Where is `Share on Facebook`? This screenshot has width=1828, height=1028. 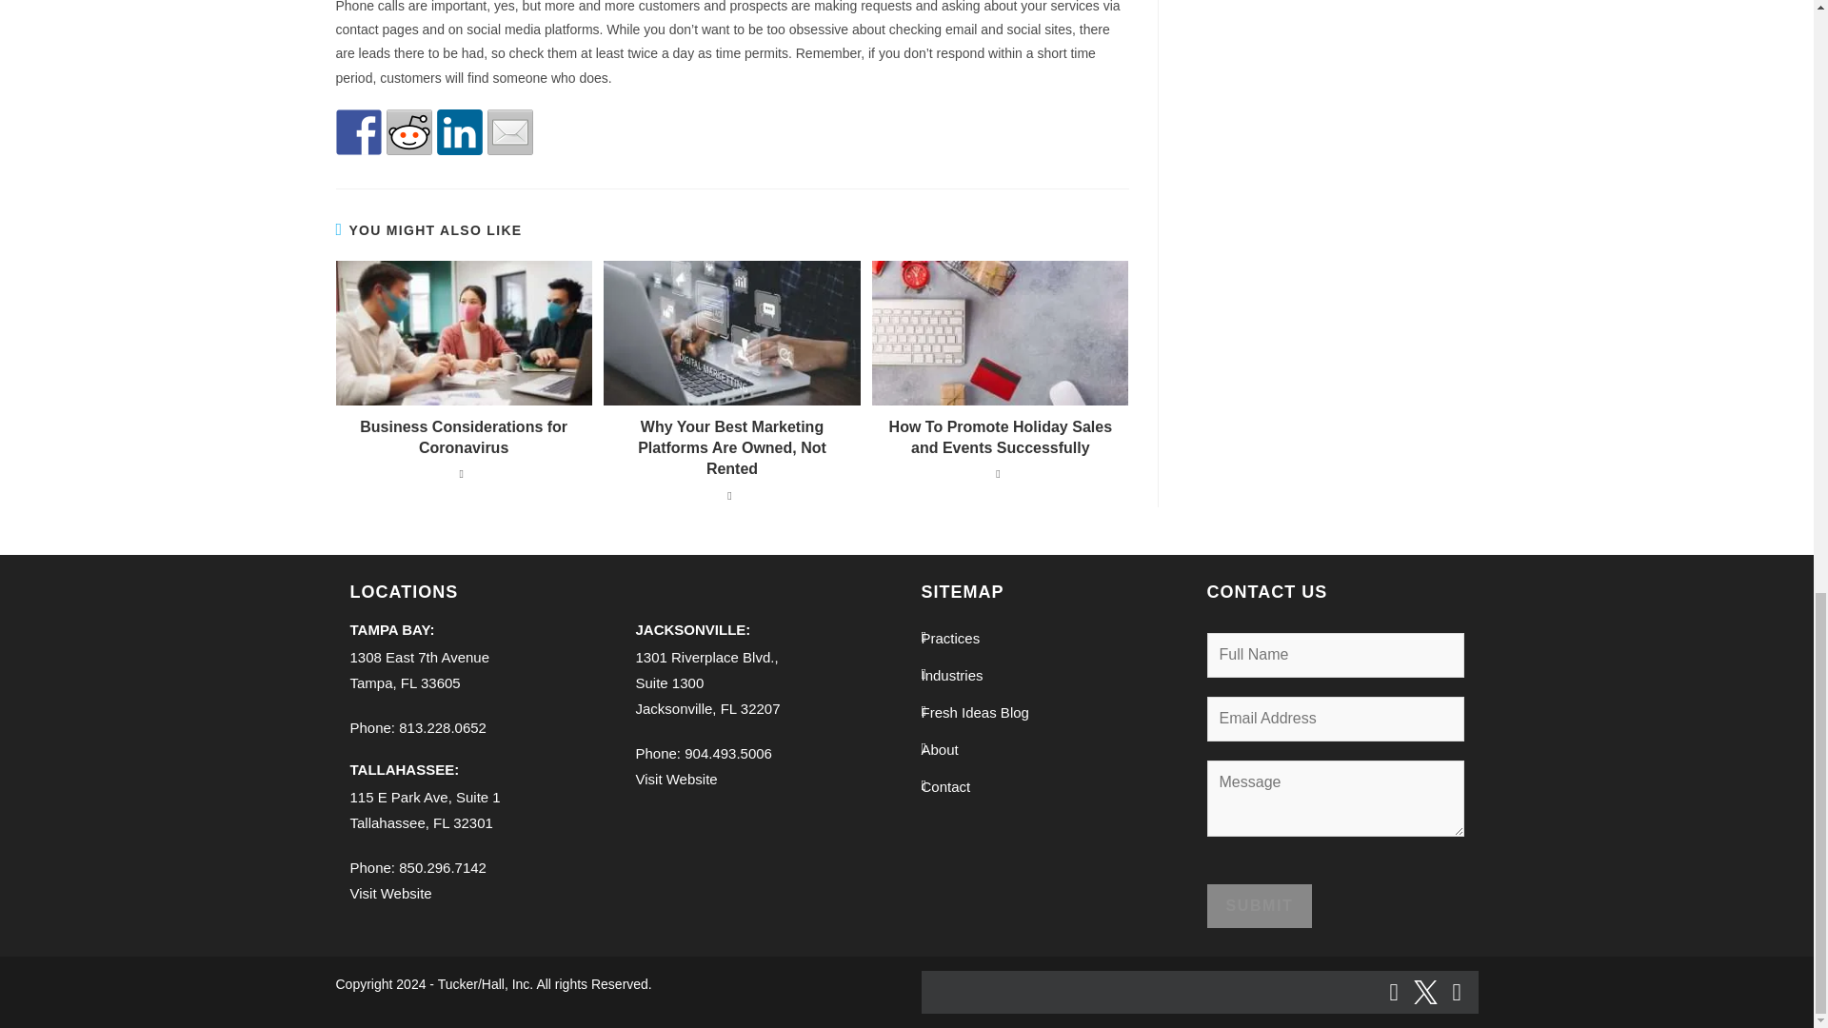 Share on Facebook is located at coordinates (357, 131).